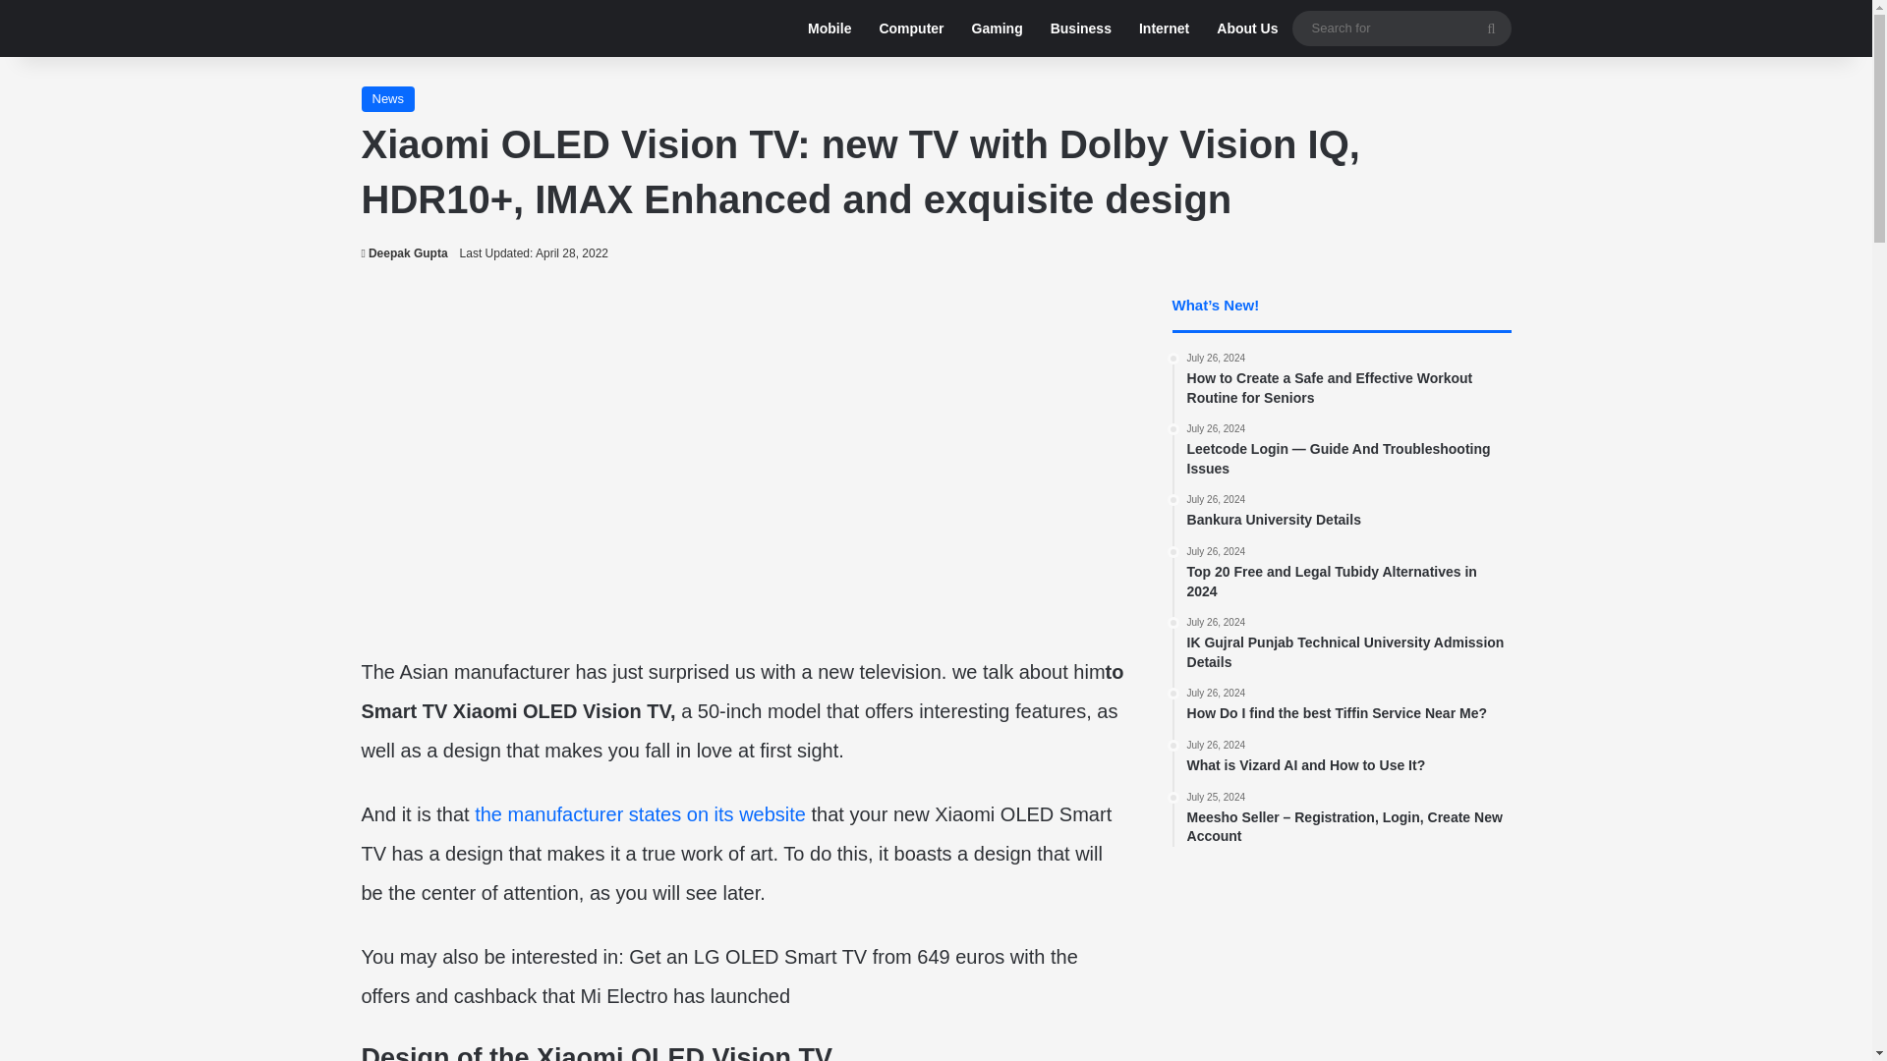  I want to click on the manufacturer states on its website, so click(1401, 28).